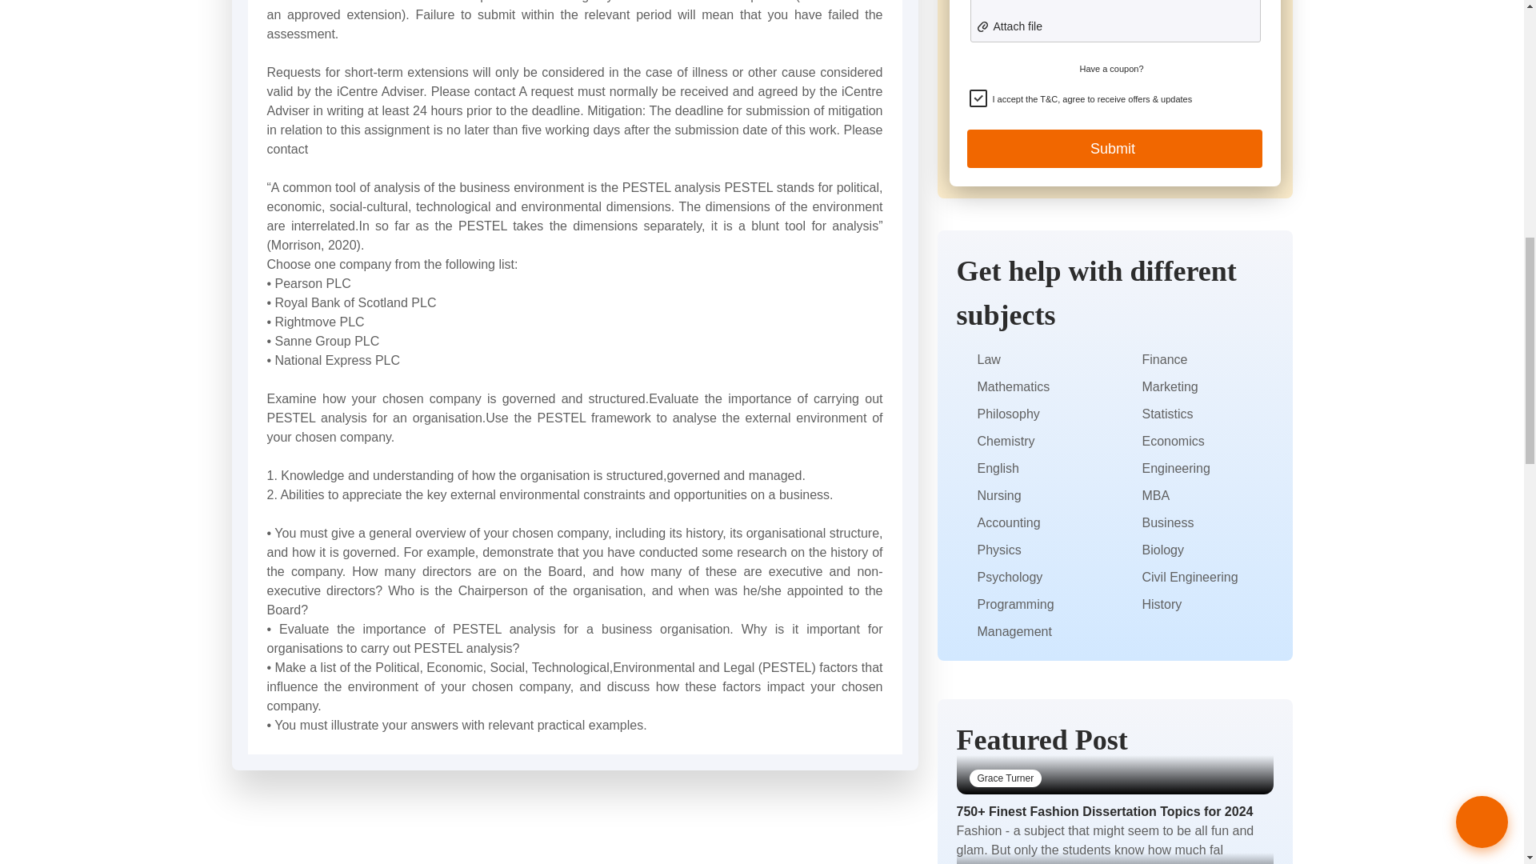 The height and width of the screenshot is (864, 1536). Describe the element at coordinates (963, 360) in the screenshot. I see `diffrent-subjects` at that location.